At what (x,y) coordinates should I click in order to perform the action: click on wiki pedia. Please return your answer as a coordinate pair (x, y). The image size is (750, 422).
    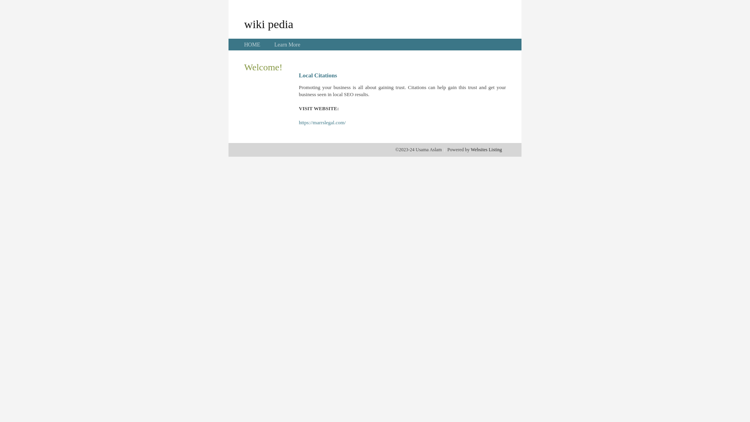
    Looking at the image, I should click on (269, 24).